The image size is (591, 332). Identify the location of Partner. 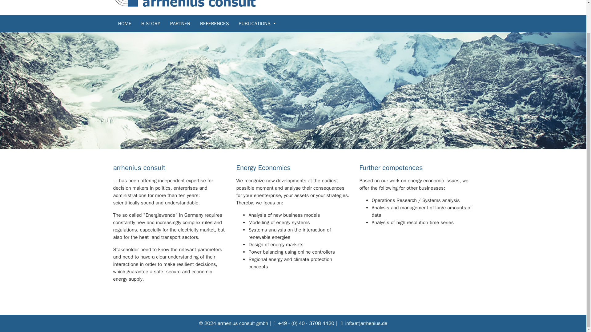
(185, 24).